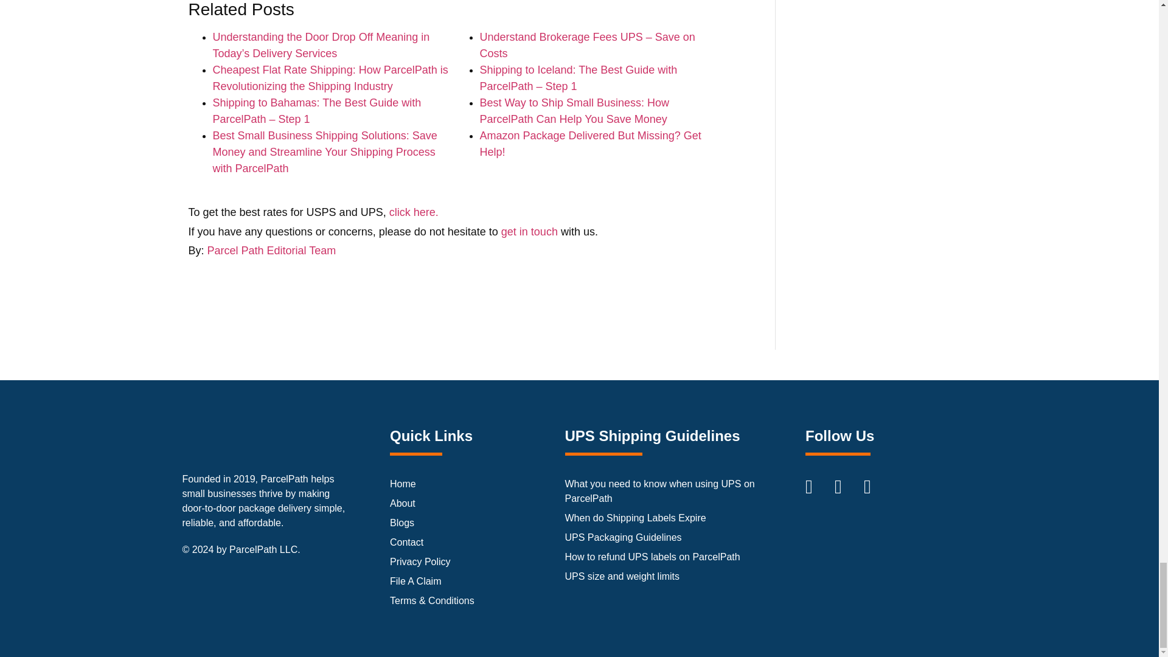 The width and height of the screenshot is (1168, 657). Describe the element at coordinates (414, 212) in the screenshot. I see `click here.` at that location.